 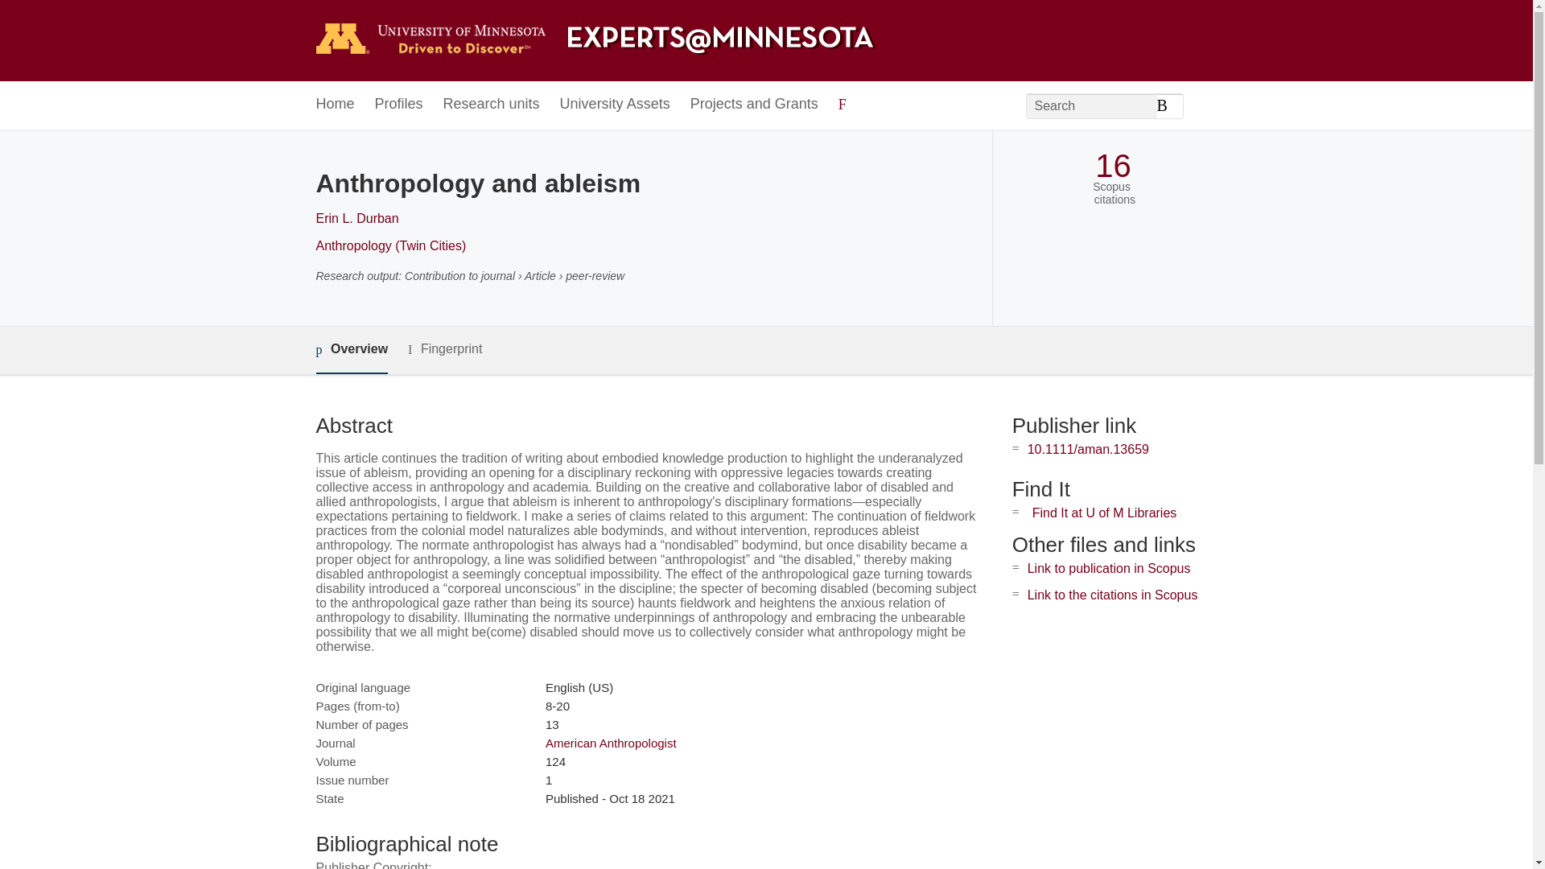 I want to click on Link to the citations in Scopus, so click(x=1112, y=595).